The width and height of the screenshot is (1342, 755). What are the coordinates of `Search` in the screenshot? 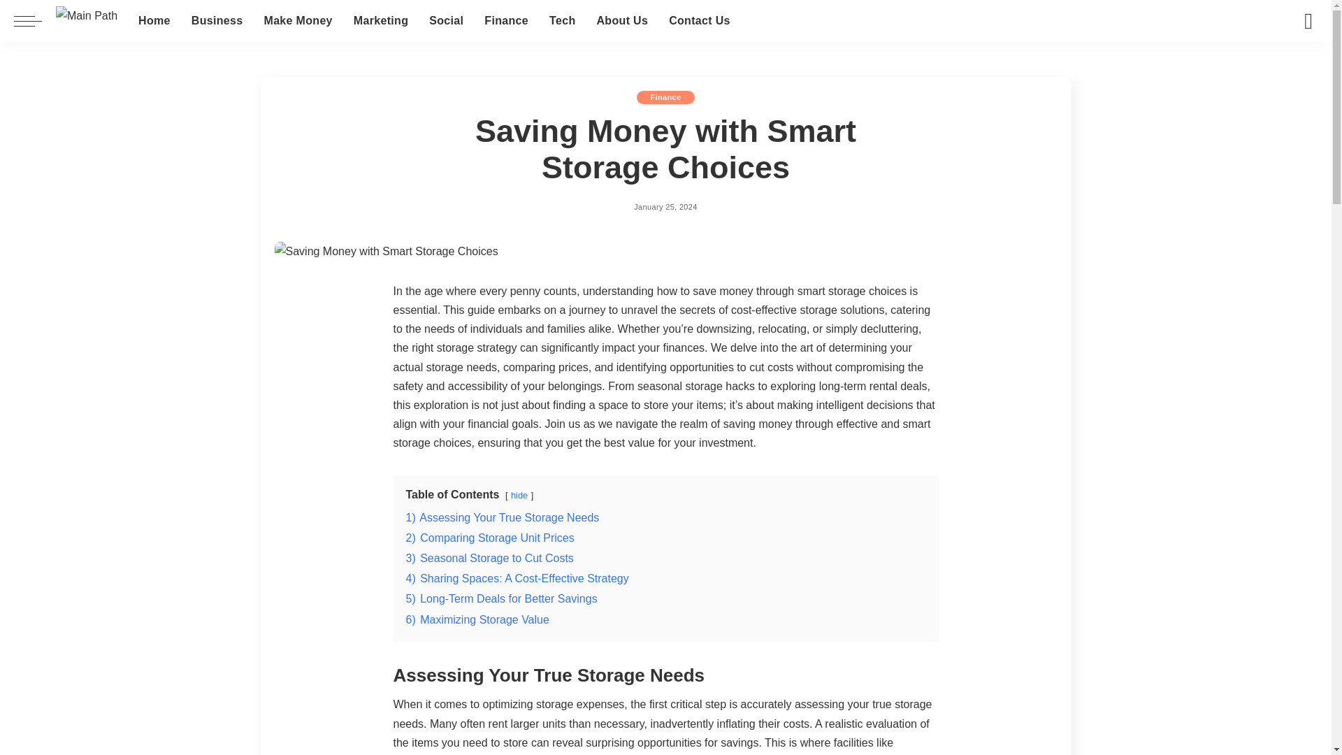 It's located at (1298, 60).